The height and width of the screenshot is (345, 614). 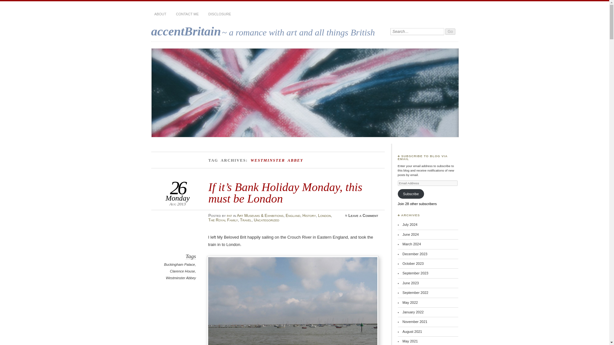 What do you see at coordinates (410, 224) in the screenshot?
I see `July 2024` at bounding box center [410, 224].